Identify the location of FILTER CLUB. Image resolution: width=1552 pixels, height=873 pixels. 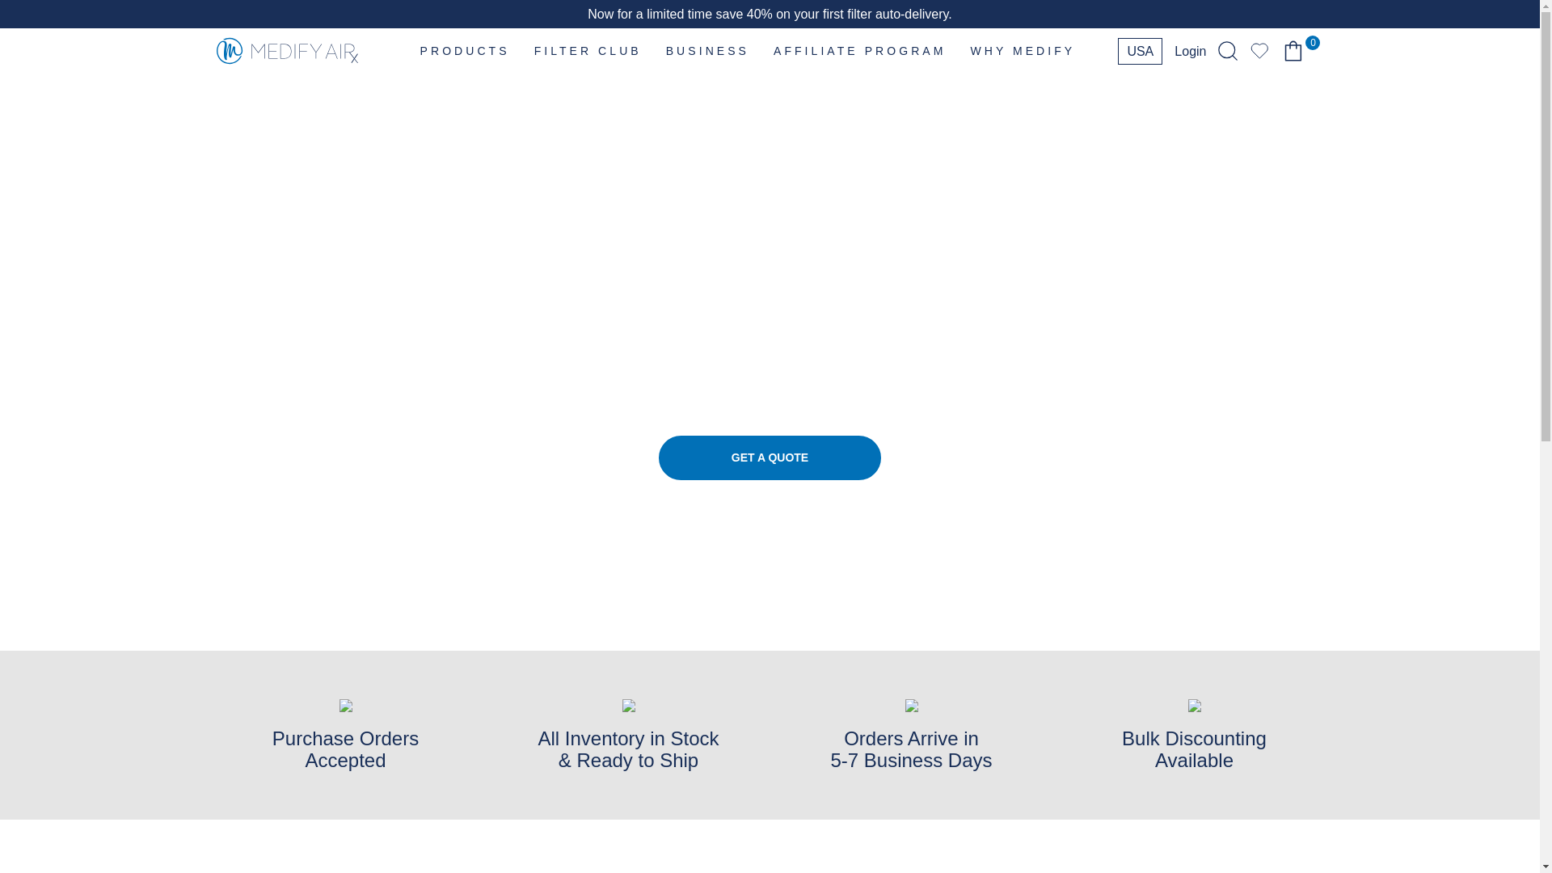
(587, 50).